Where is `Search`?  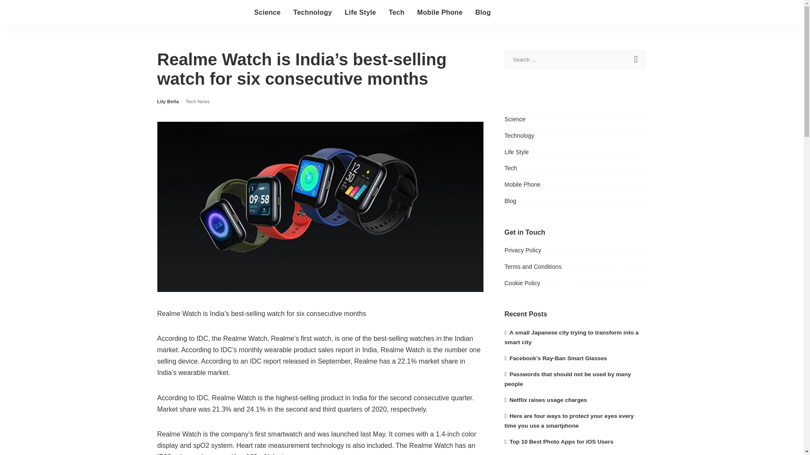 Search is located at coordinates (637, 59).